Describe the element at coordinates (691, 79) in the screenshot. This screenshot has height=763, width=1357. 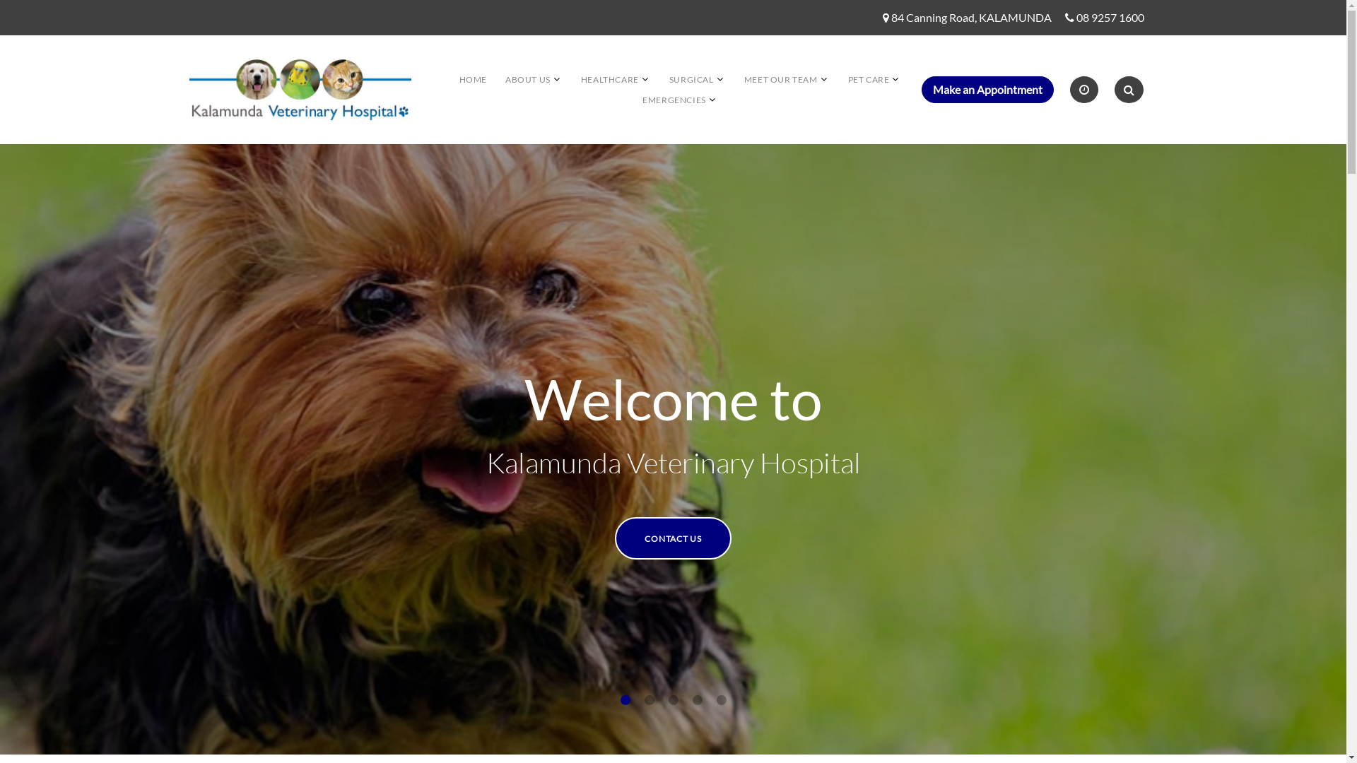
I see `SURGICAL` at that location.